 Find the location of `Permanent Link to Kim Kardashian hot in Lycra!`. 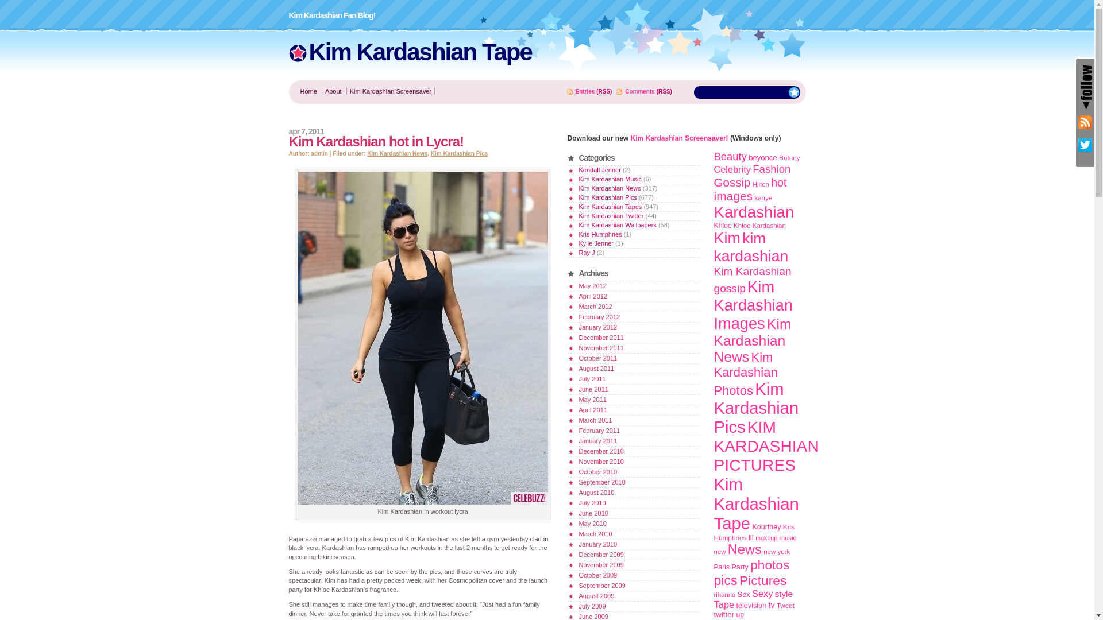

Permanent Link to Kim Kardashian hot in Lycra! is located at coordinates (376, 141).